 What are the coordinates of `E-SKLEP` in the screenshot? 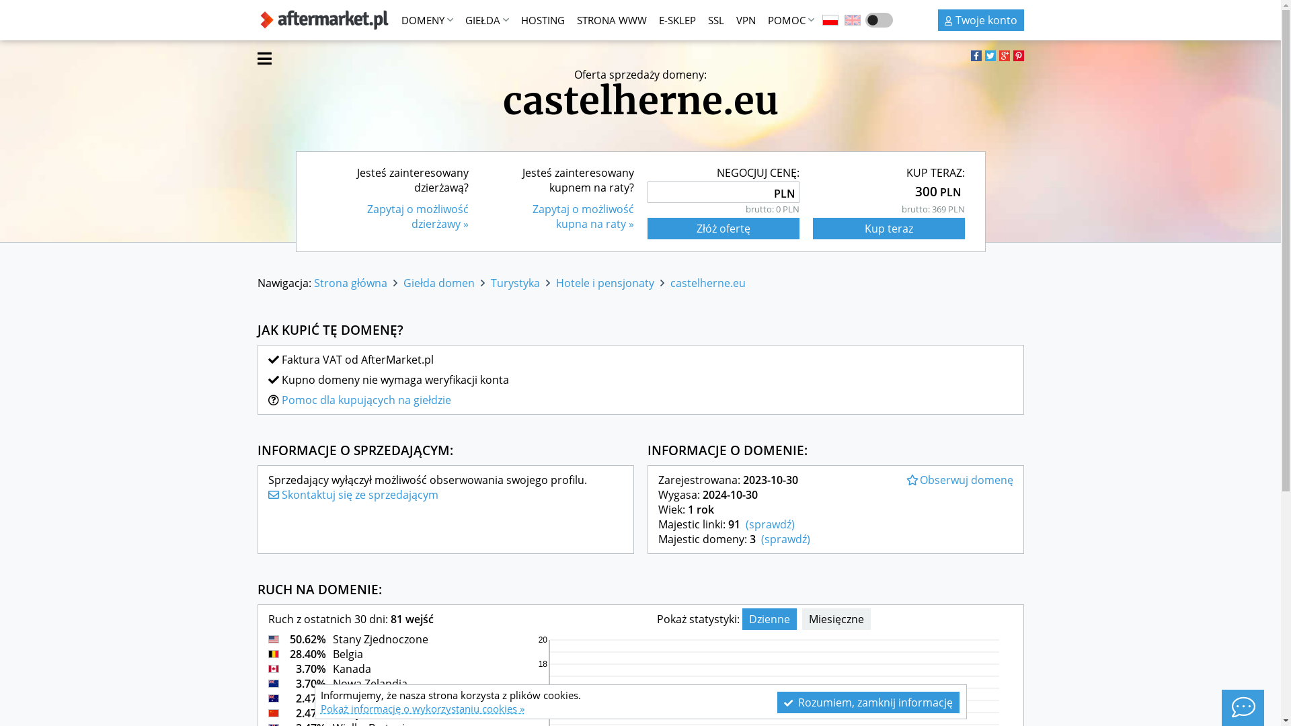 It's located at (676, 20).